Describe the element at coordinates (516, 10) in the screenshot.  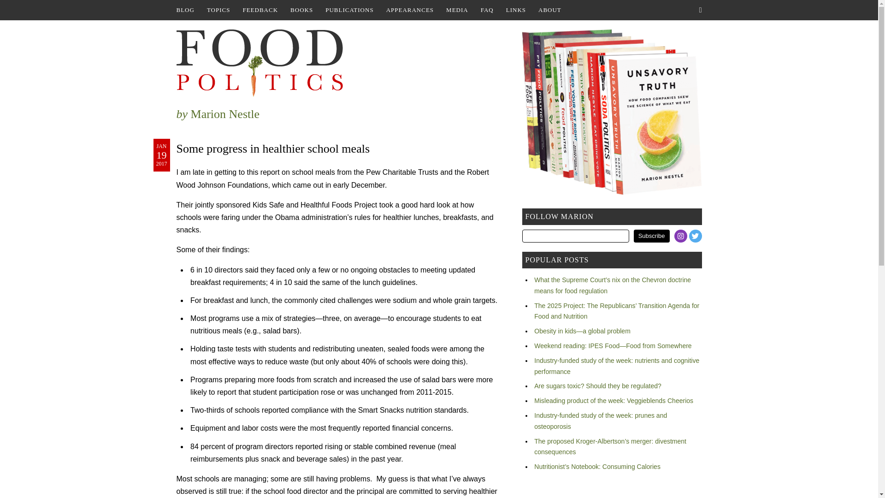
I see `LINKS` at that location.